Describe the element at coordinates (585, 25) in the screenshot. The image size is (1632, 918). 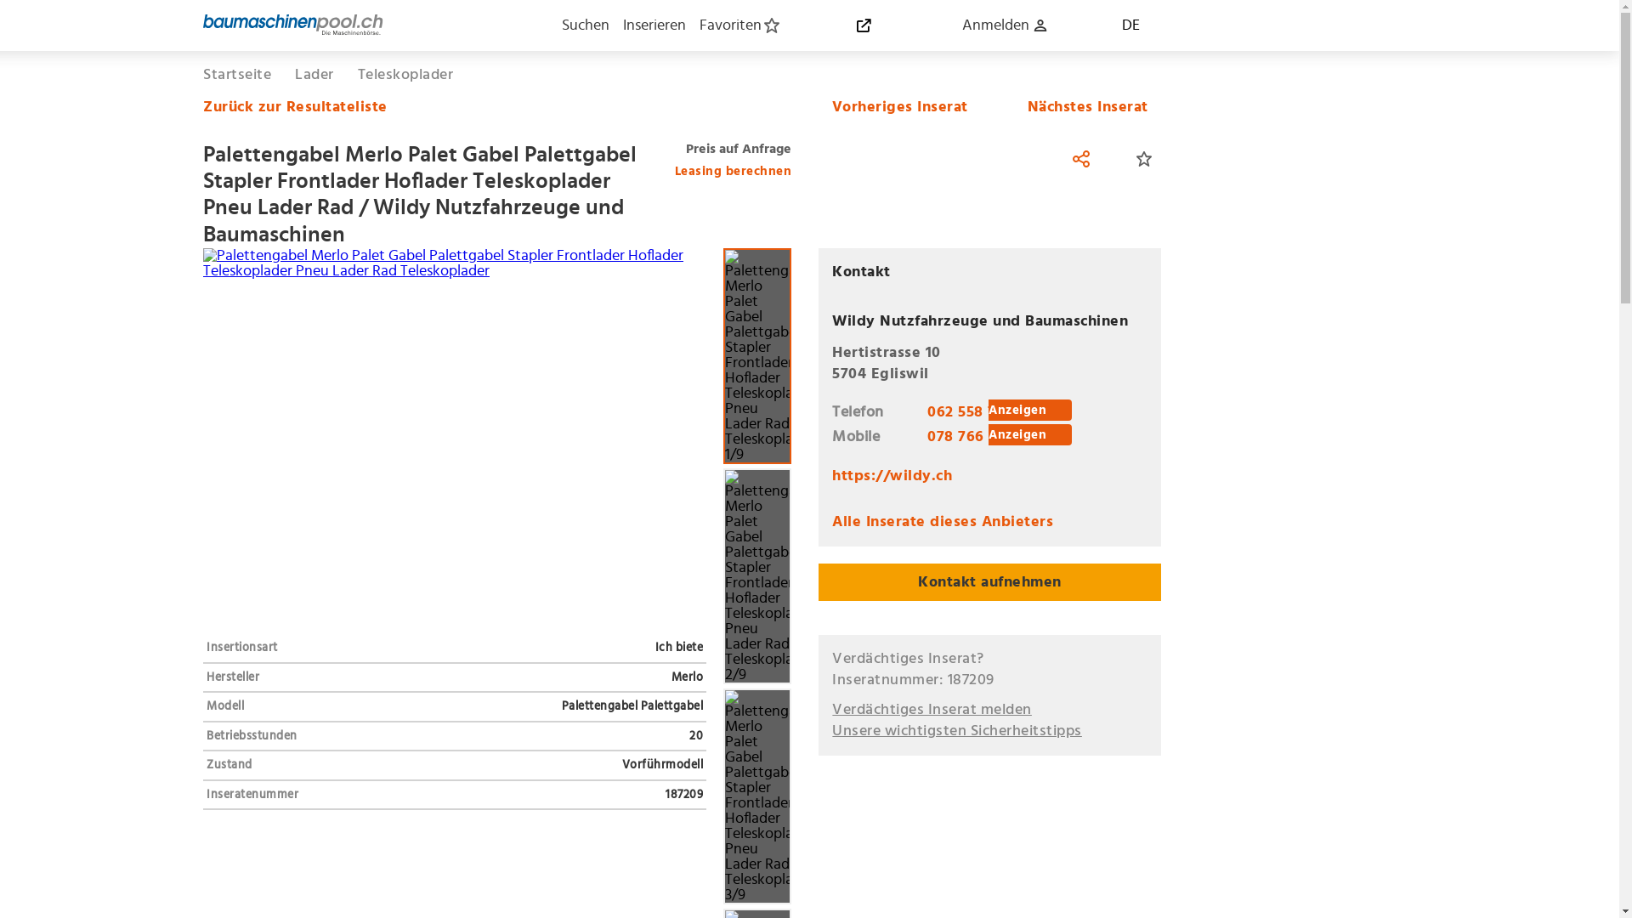
I see `Suchen` at that location.